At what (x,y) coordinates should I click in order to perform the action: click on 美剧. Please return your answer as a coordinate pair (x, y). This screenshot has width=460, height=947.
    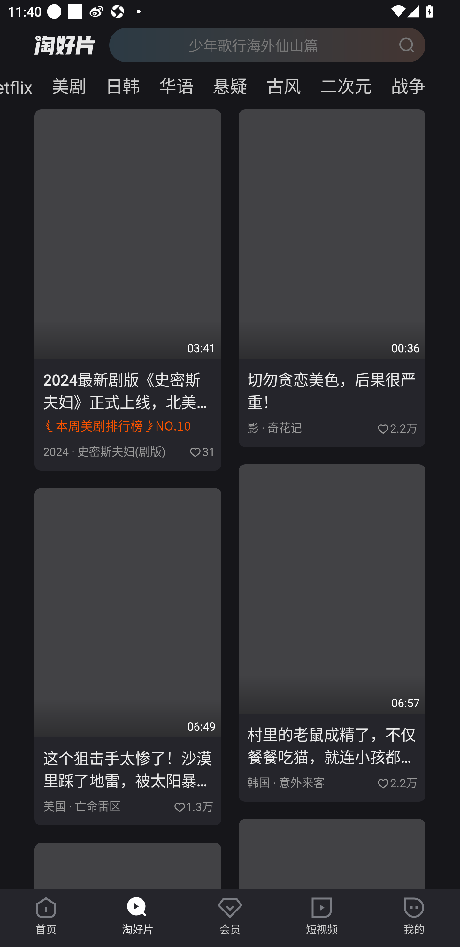
    Looking at the image, I should click on (69, 84).